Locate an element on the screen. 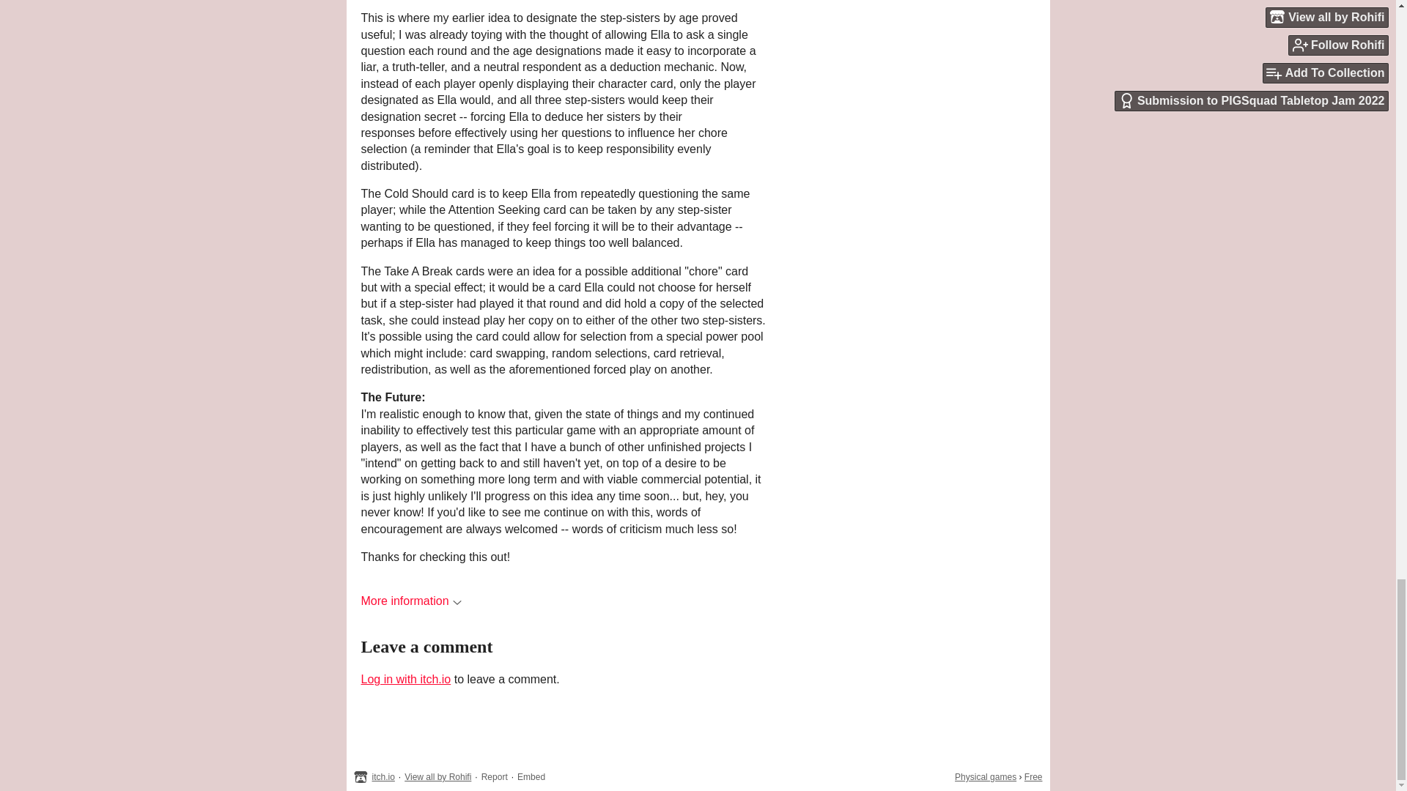 This screenshot has width=1407, height=791. itch.io is located at coordinates (384, 777).